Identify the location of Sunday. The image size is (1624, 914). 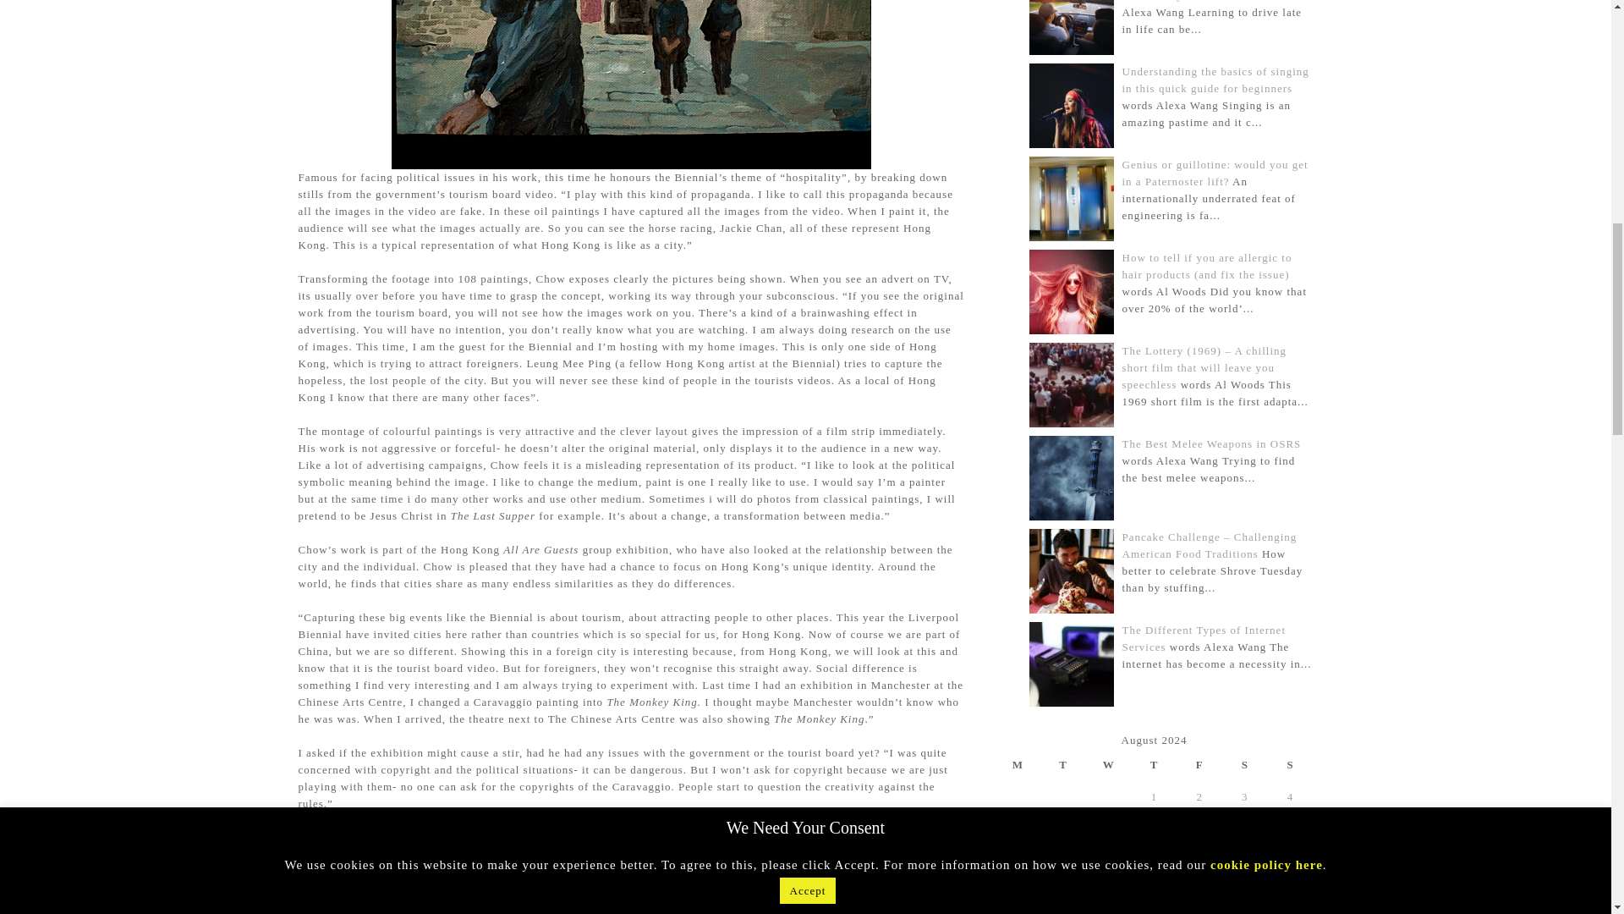
(1291, 764).